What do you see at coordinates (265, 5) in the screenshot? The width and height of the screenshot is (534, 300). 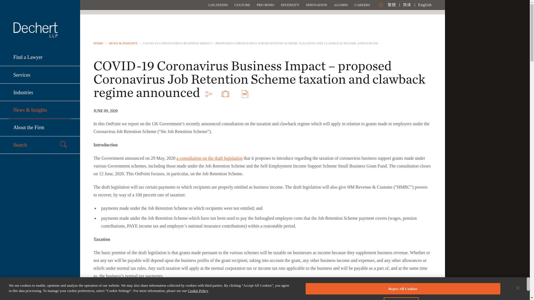 I see `PRO BONO` at bounding box center [265, 5].